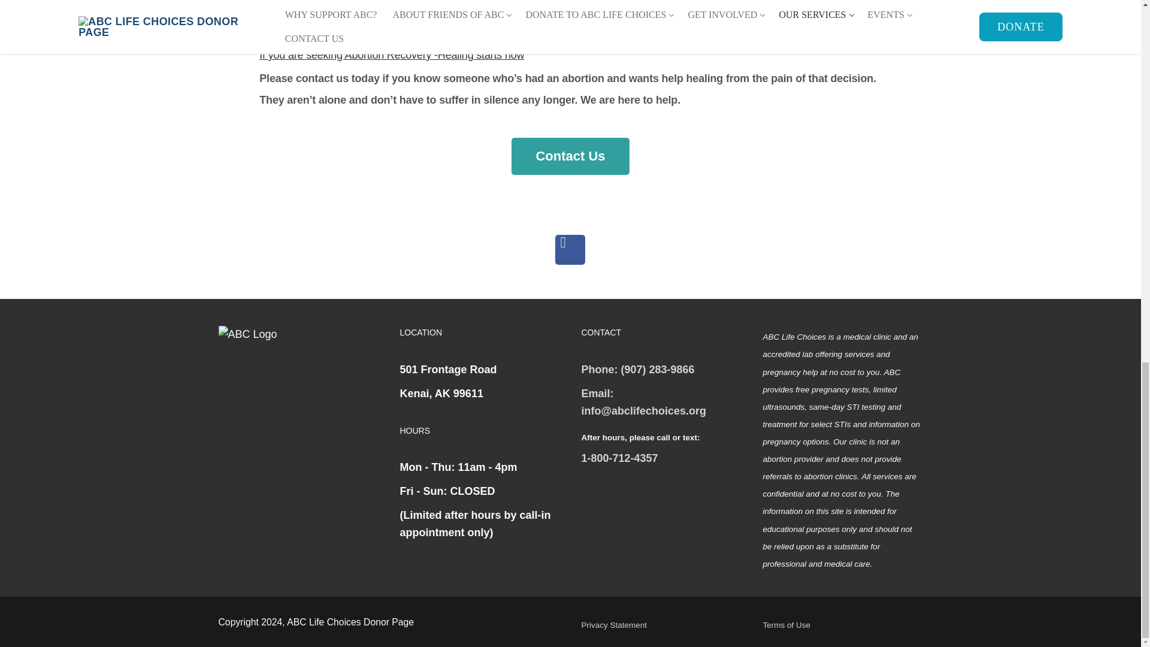 This screenshot has width=1150, height=647. Describe the element at coordinates (613, 622) in the screenshot. I see `Privacy Statement` at that location.